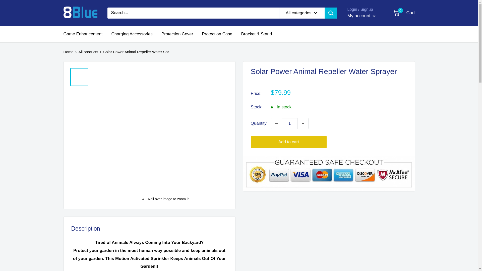 The height and width of the screenshot is (271, 482). I want to click on Game Enhancement, so click(83, 34).